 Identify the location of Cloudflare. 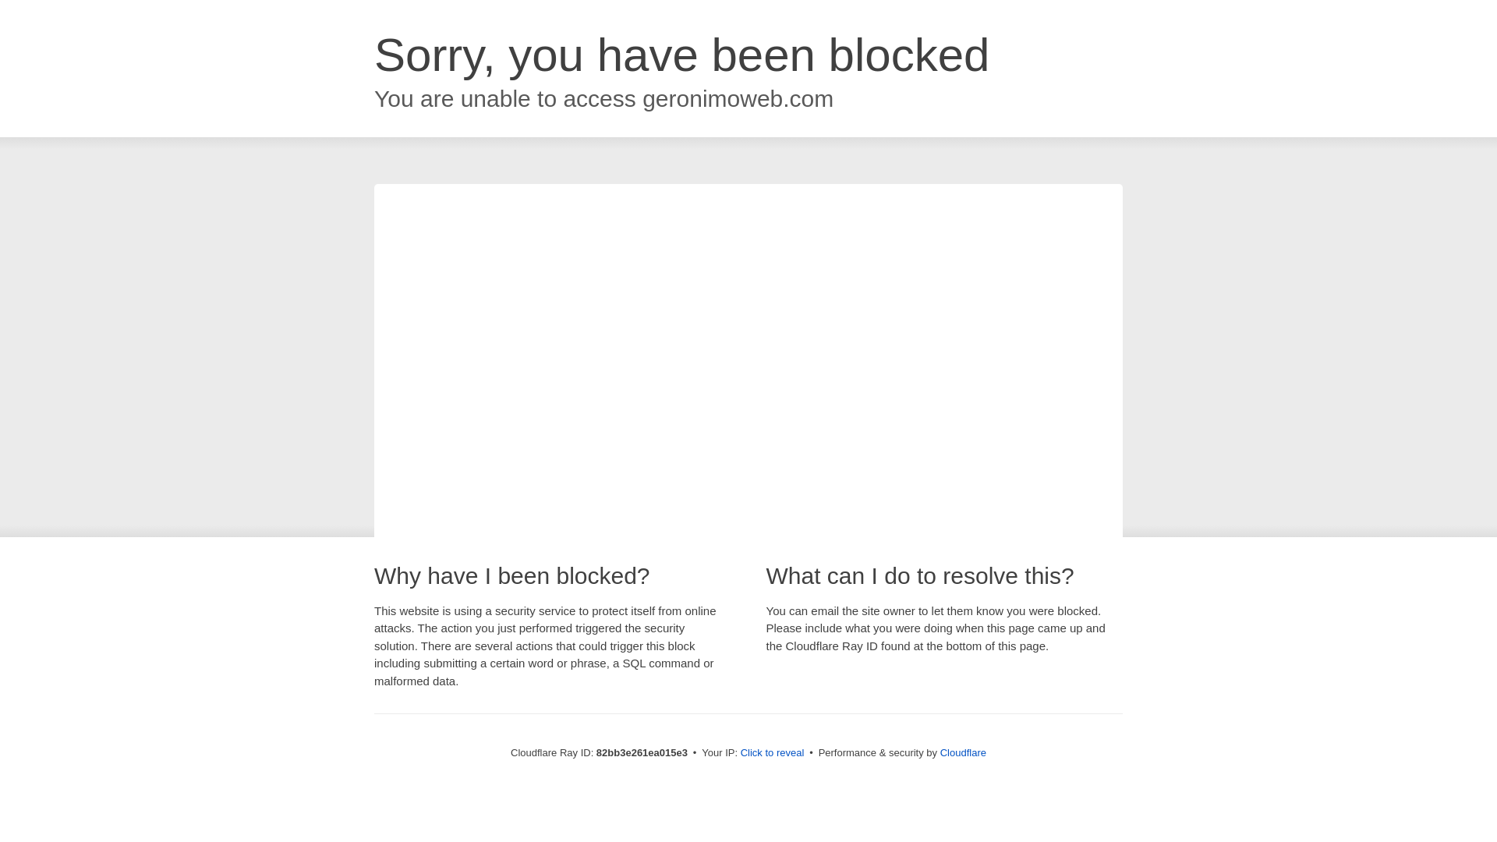
(964, 753).